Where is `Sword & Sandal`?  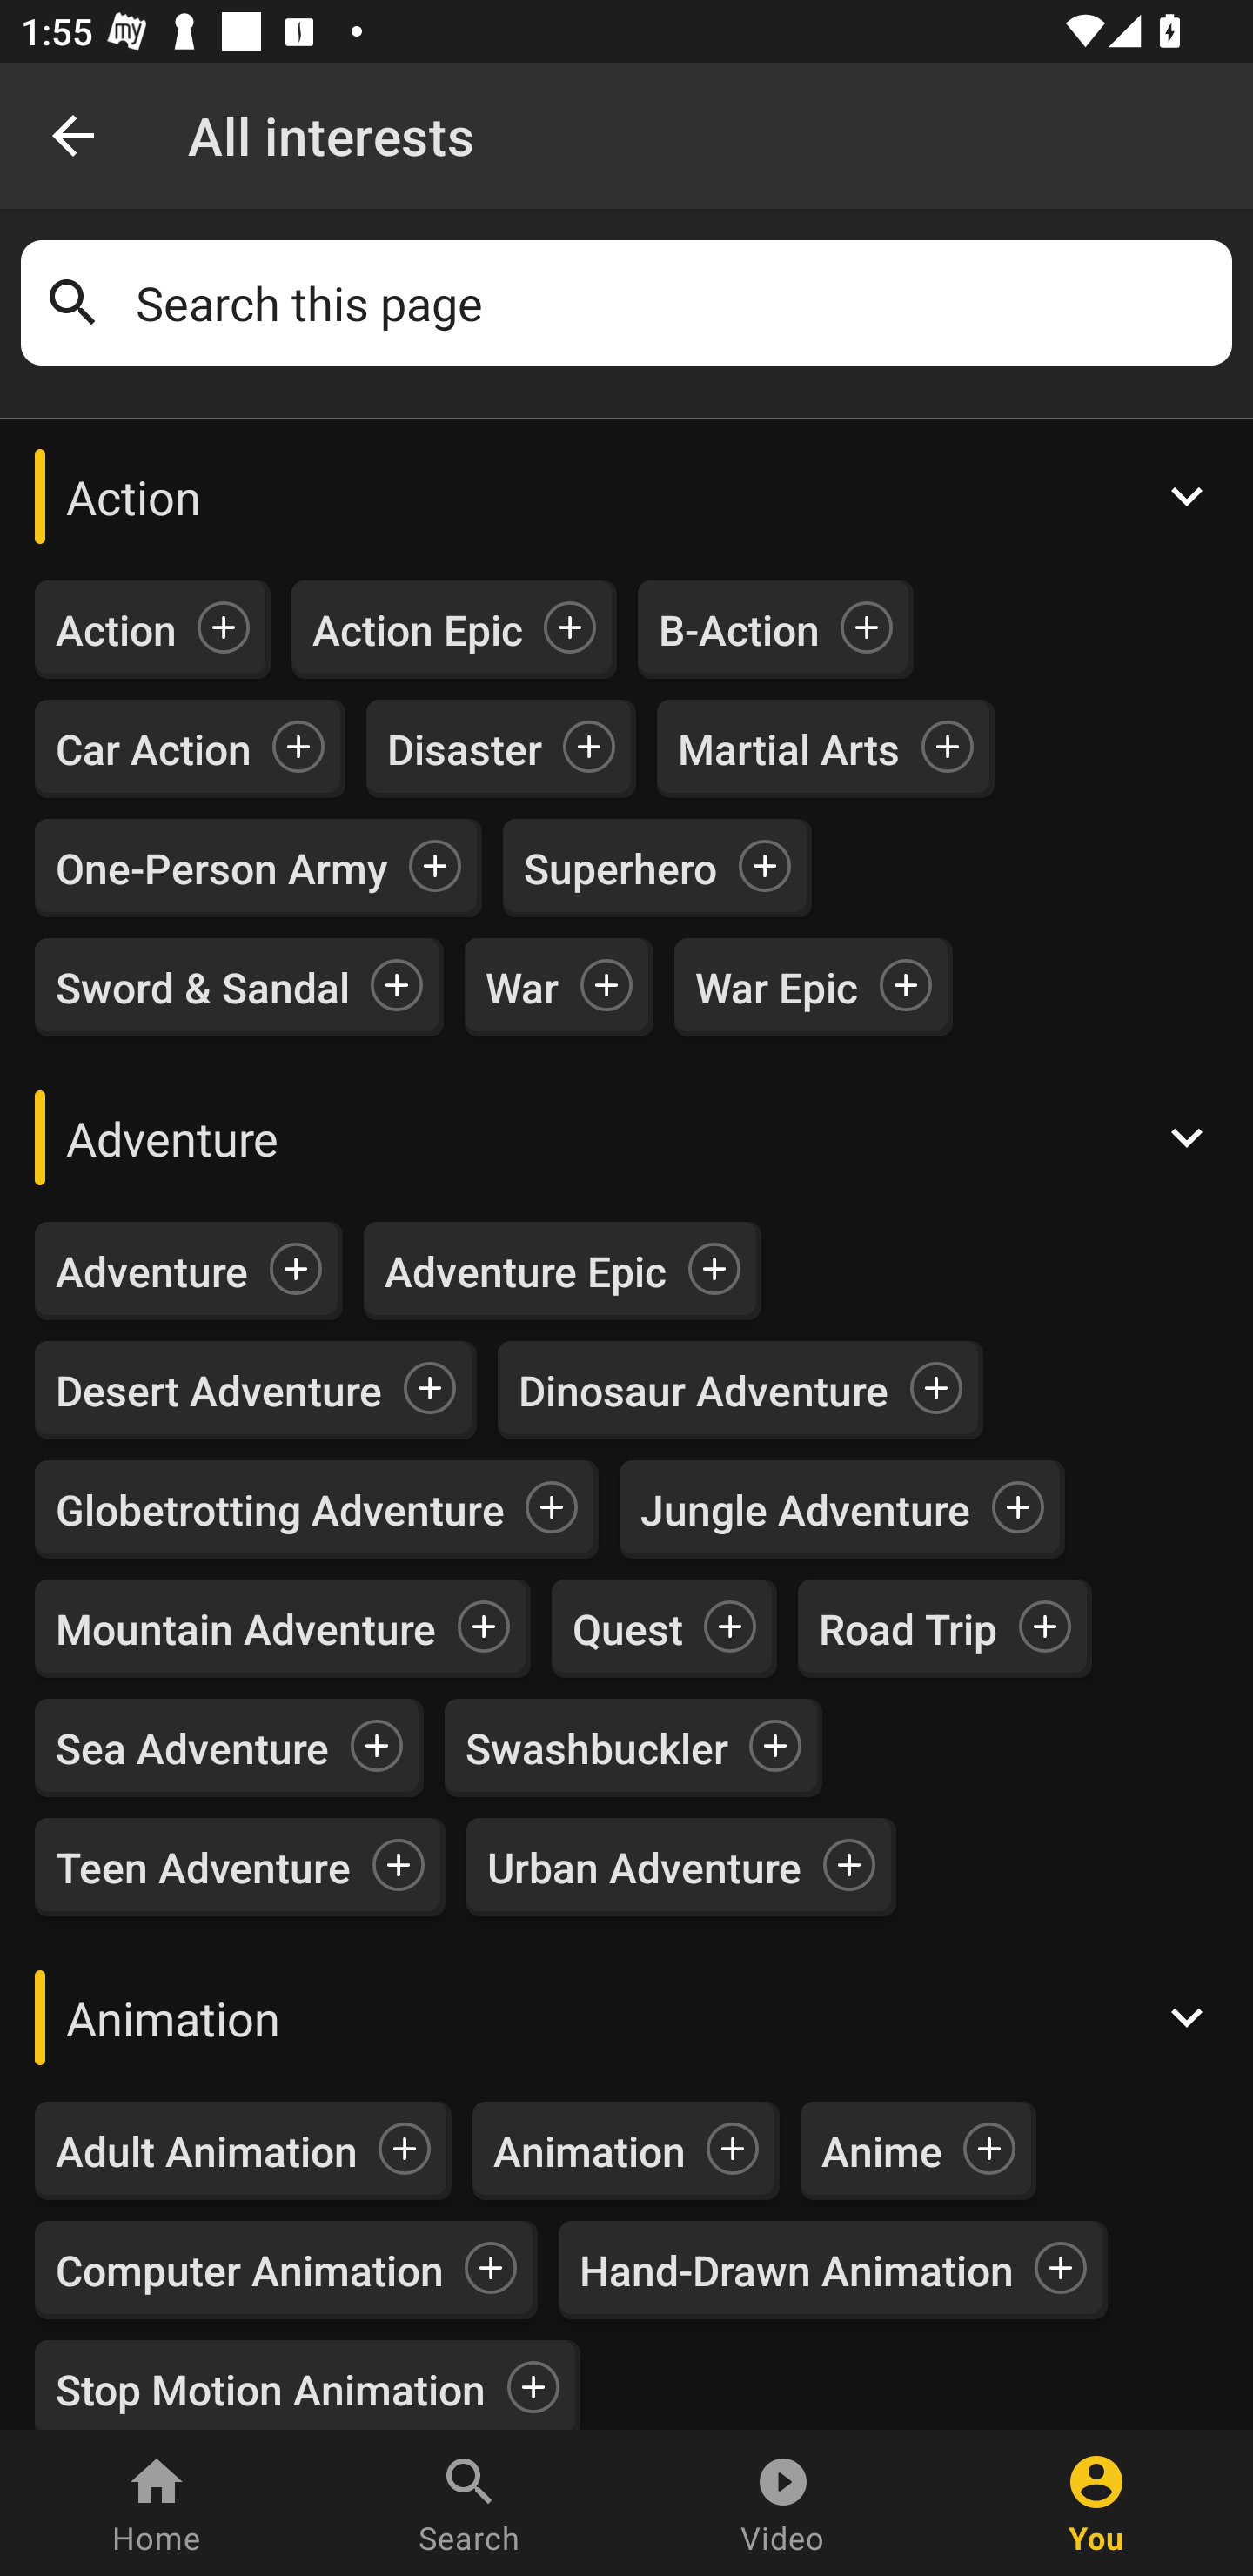
Sword & Sandal is located at coordinates (203, 986).